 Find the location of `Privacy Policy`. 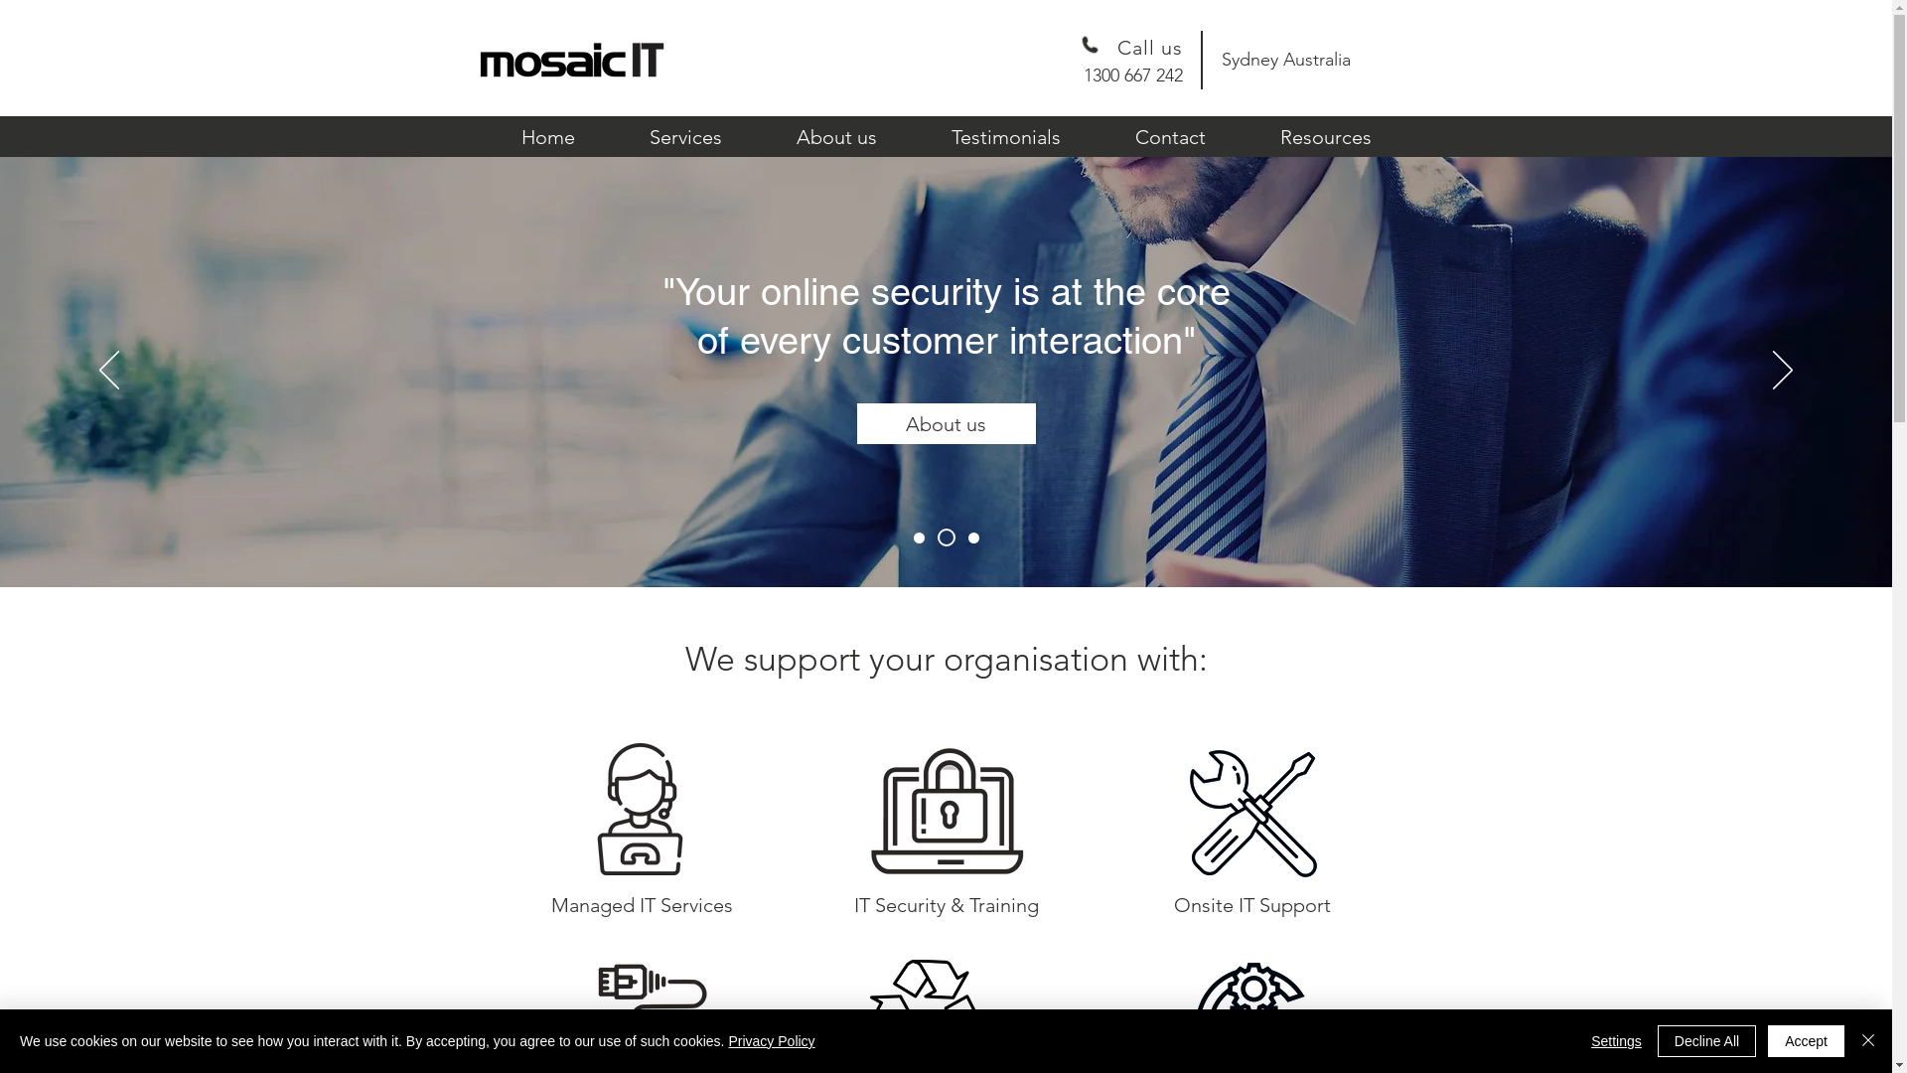

Privacy Policy is located at coordinates (771, 1041).